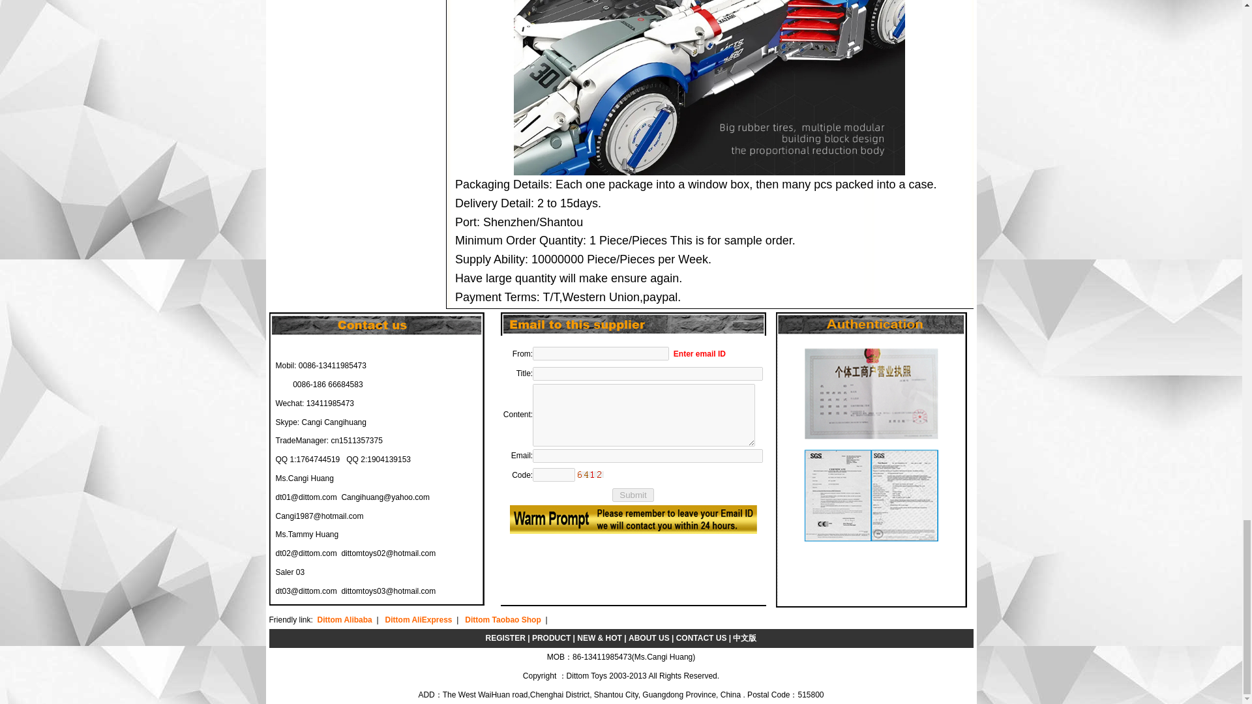  I want to click on REGISTER, so click(505, 638).